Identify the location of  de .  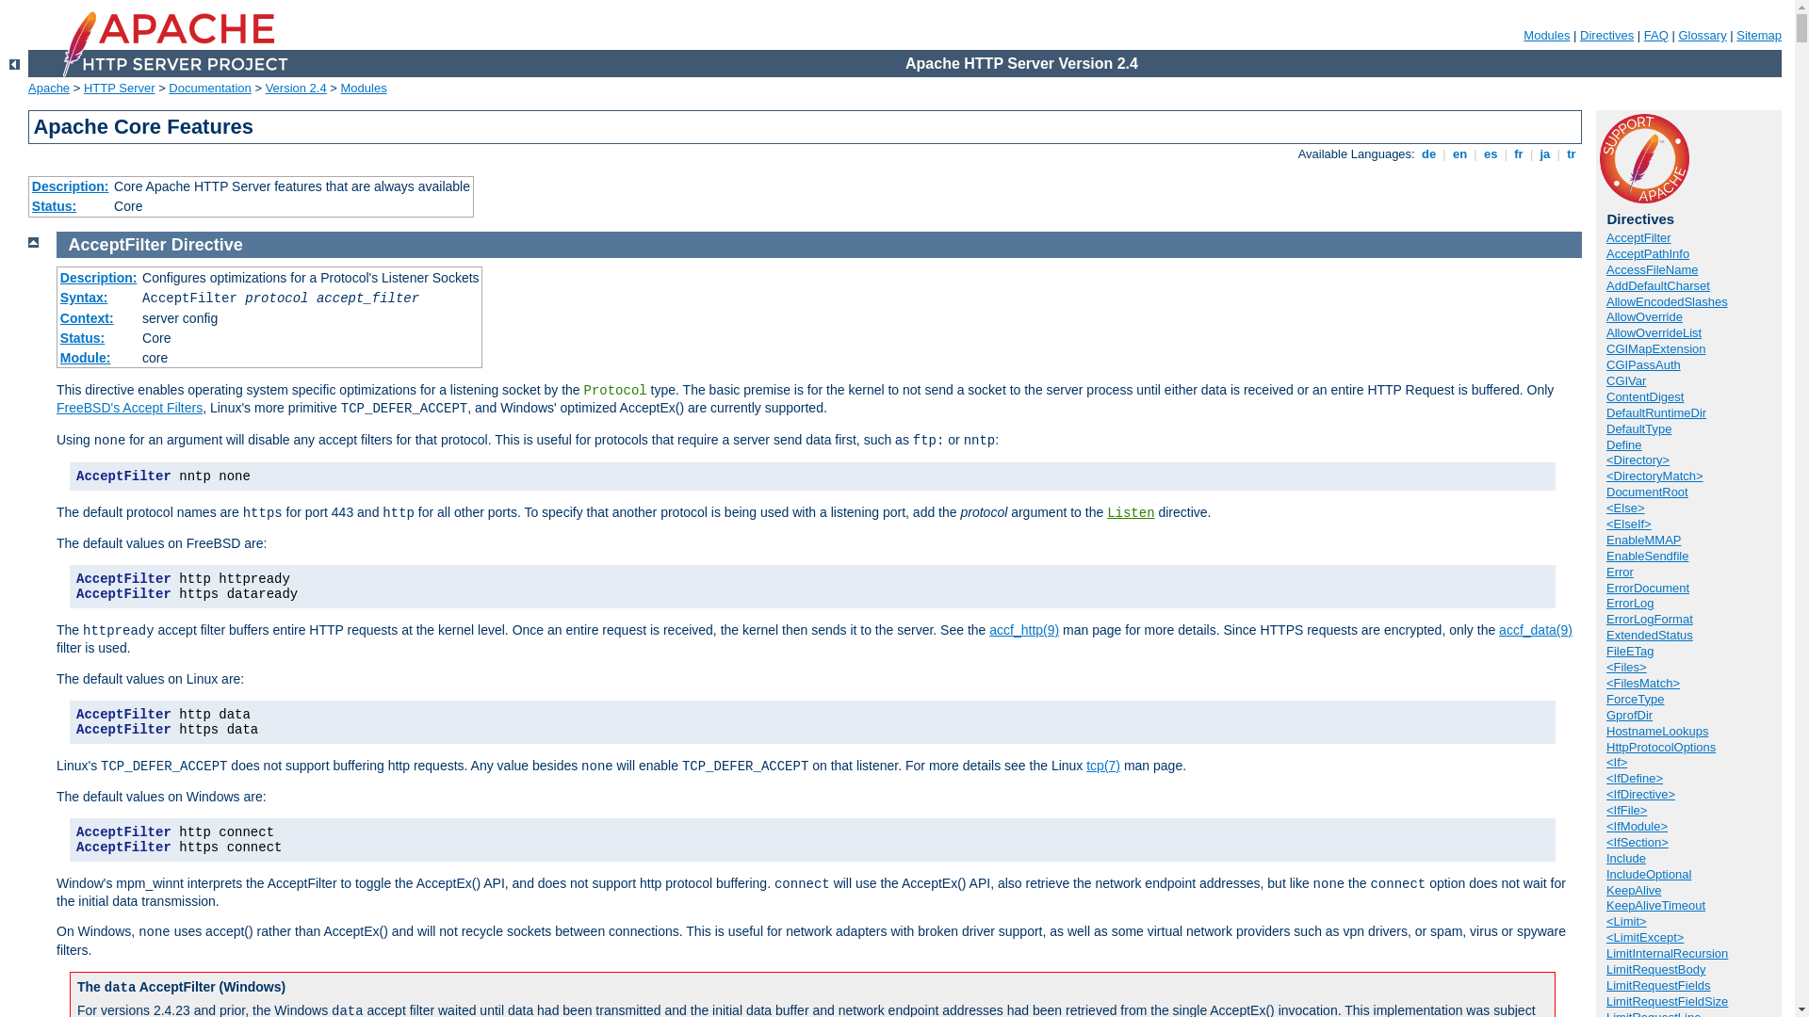
(1428, 153).